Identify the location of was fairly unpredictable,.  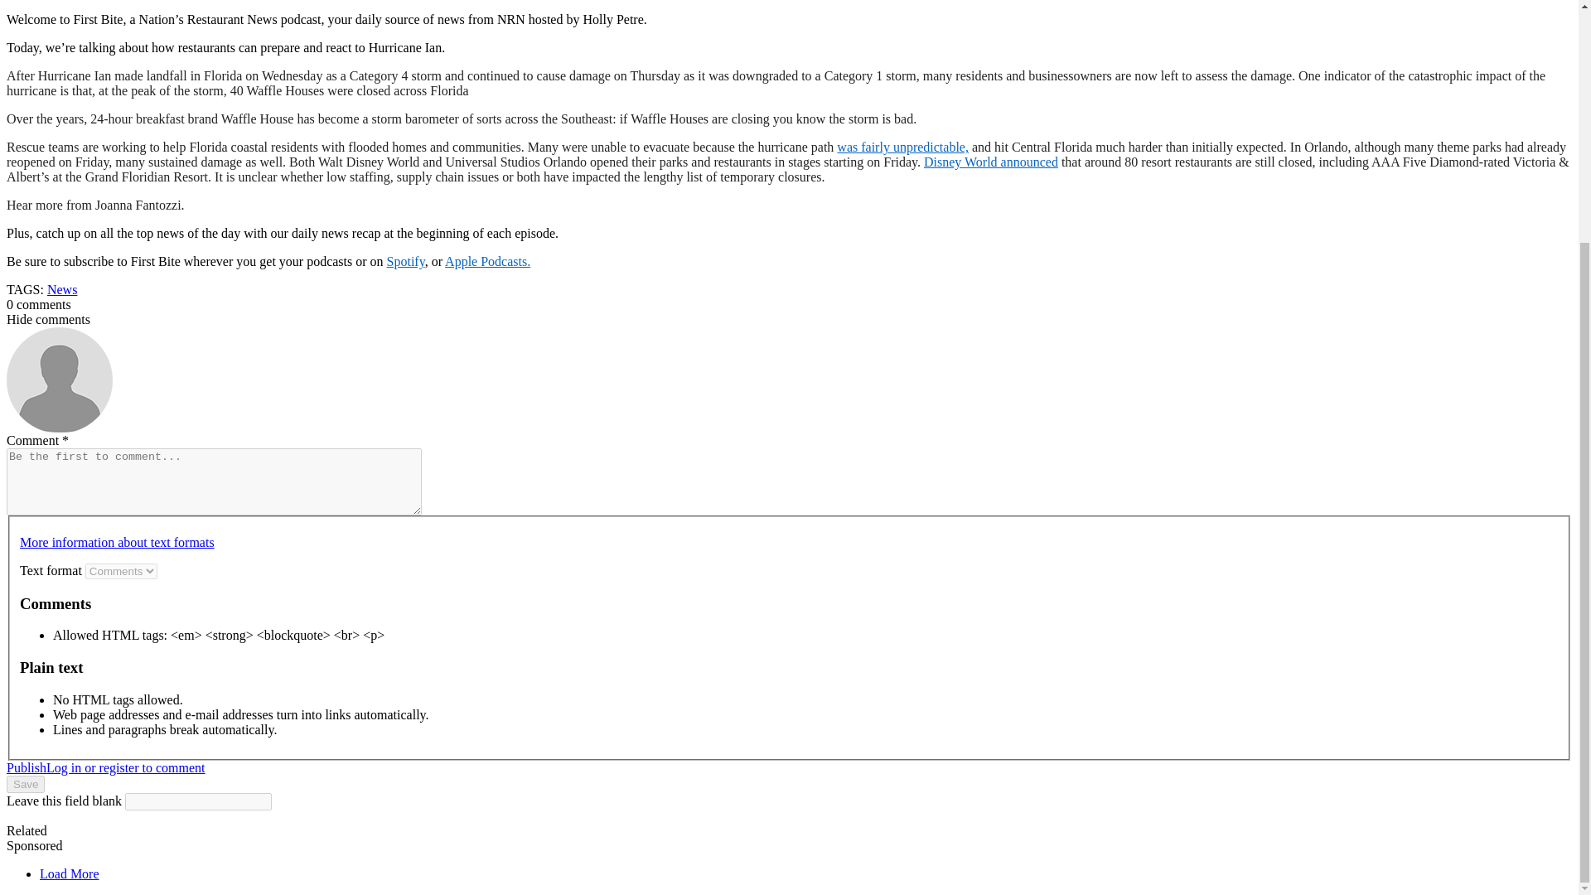
(902, 146).